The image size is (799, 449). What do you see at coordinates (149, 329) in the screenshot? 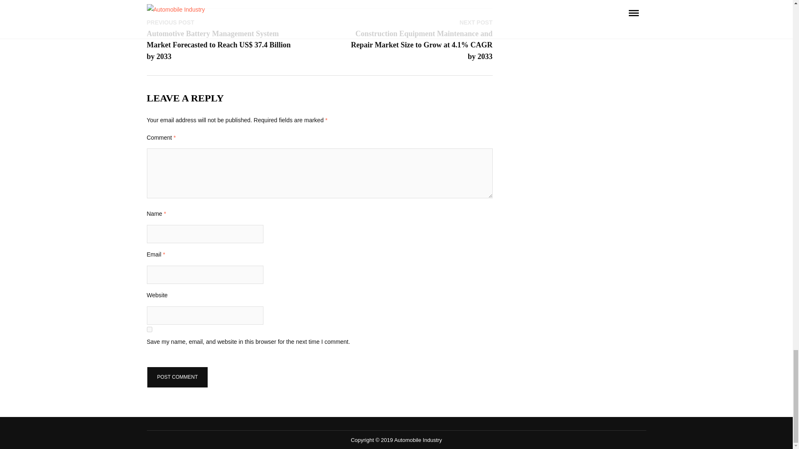
I see `yes` at bounding box center [149, 329].